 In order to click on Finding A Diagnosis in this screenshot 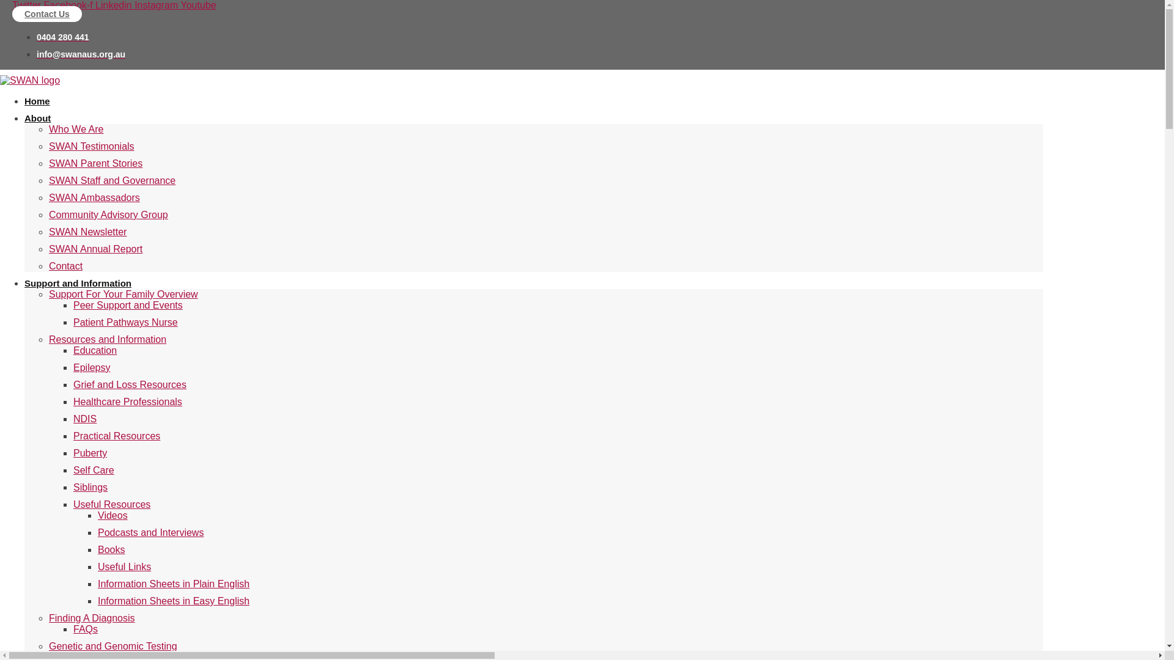, I will do `click(92, 618)`.